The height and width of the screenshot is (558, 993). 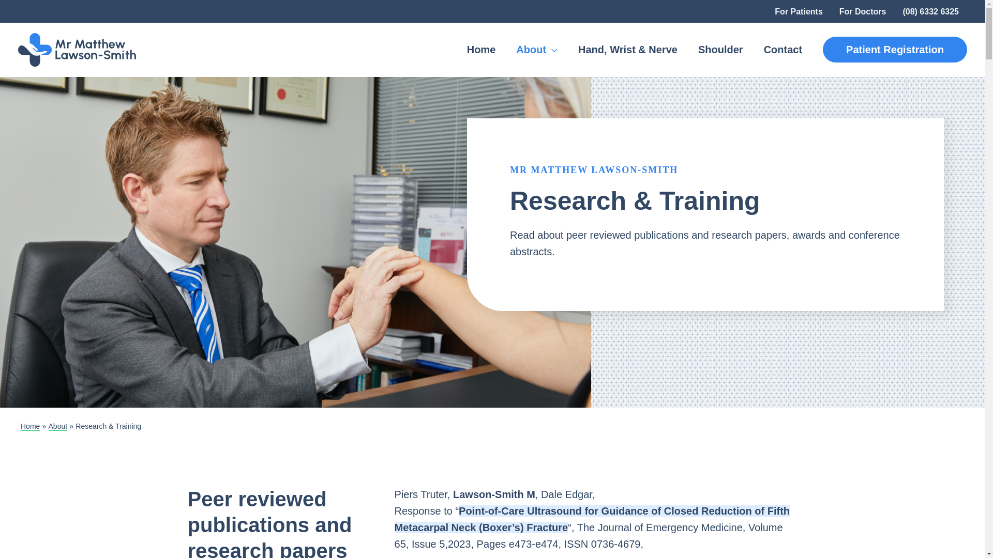 What do you see at coordinates (783, 50) in the screenshot?
I see `Contact` at bounding box center [783, 50].